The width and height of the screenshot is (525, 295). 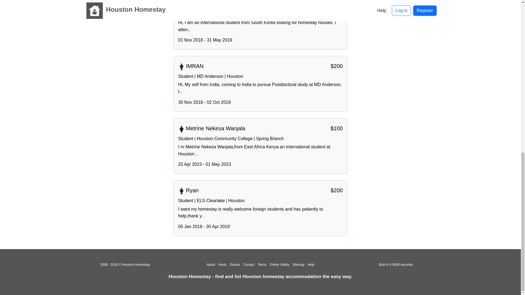 I want to click on Sitemap, so click(x=298, y=265).